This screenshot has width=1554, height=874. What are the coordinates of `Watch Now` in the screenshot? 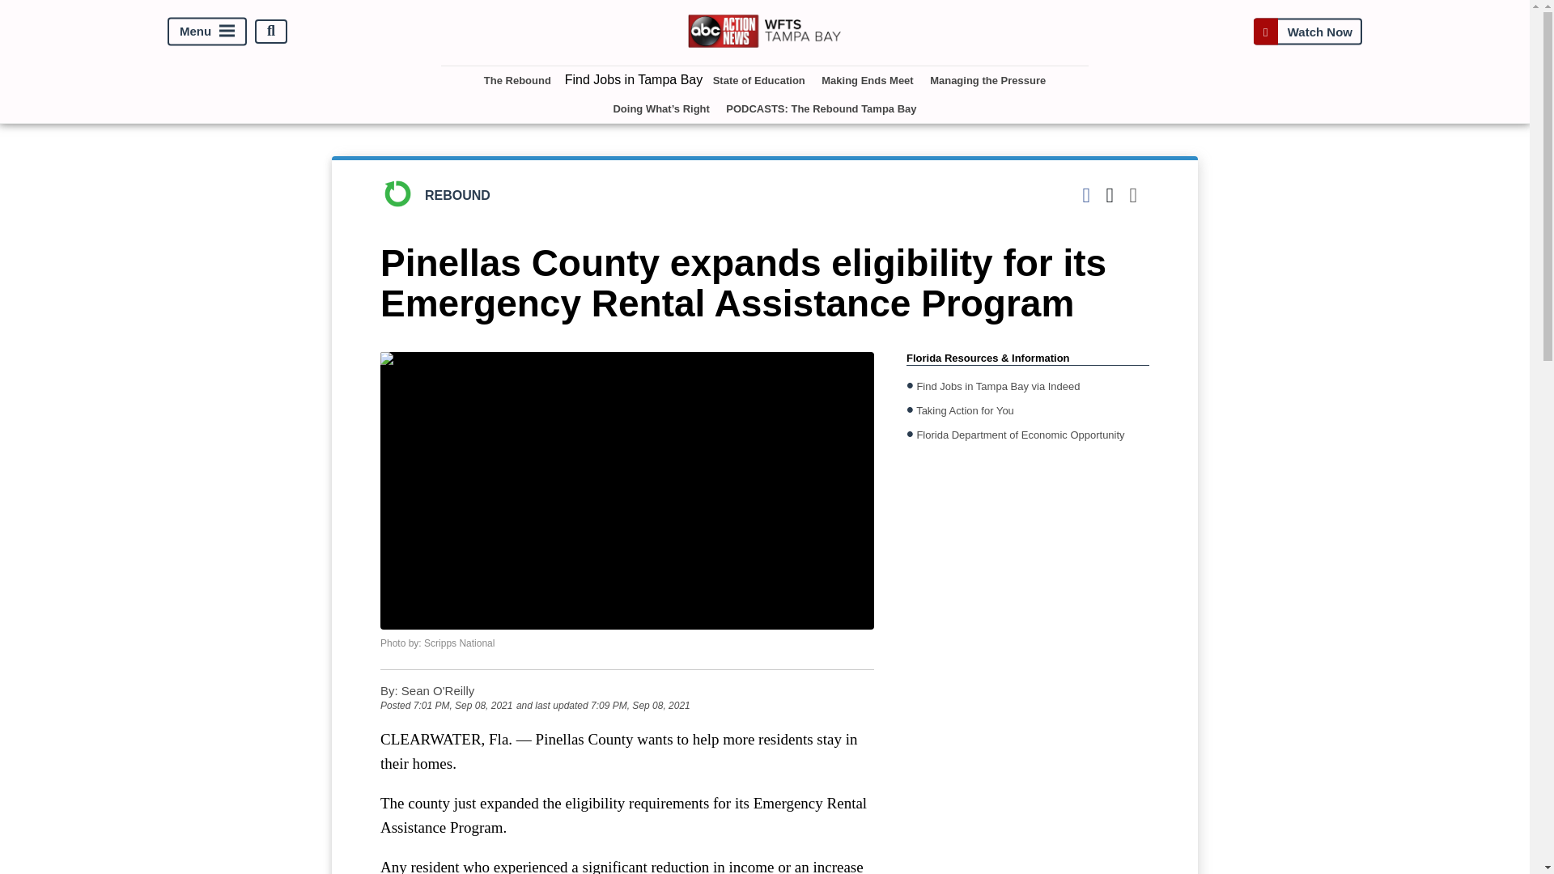 It's located at (1307, 31).